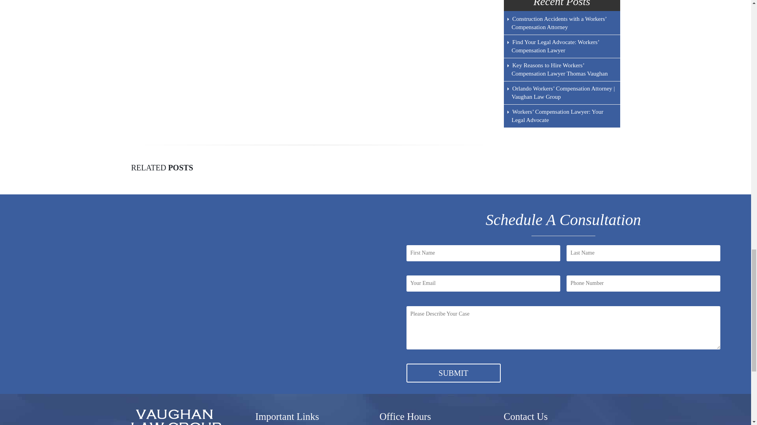 Image resolution: width=757 pixels, height=425 pixels. What do you see at coordinates (453, 373) in the screenshot?
I see `SUBMIT` at bounding box center [453, 373].